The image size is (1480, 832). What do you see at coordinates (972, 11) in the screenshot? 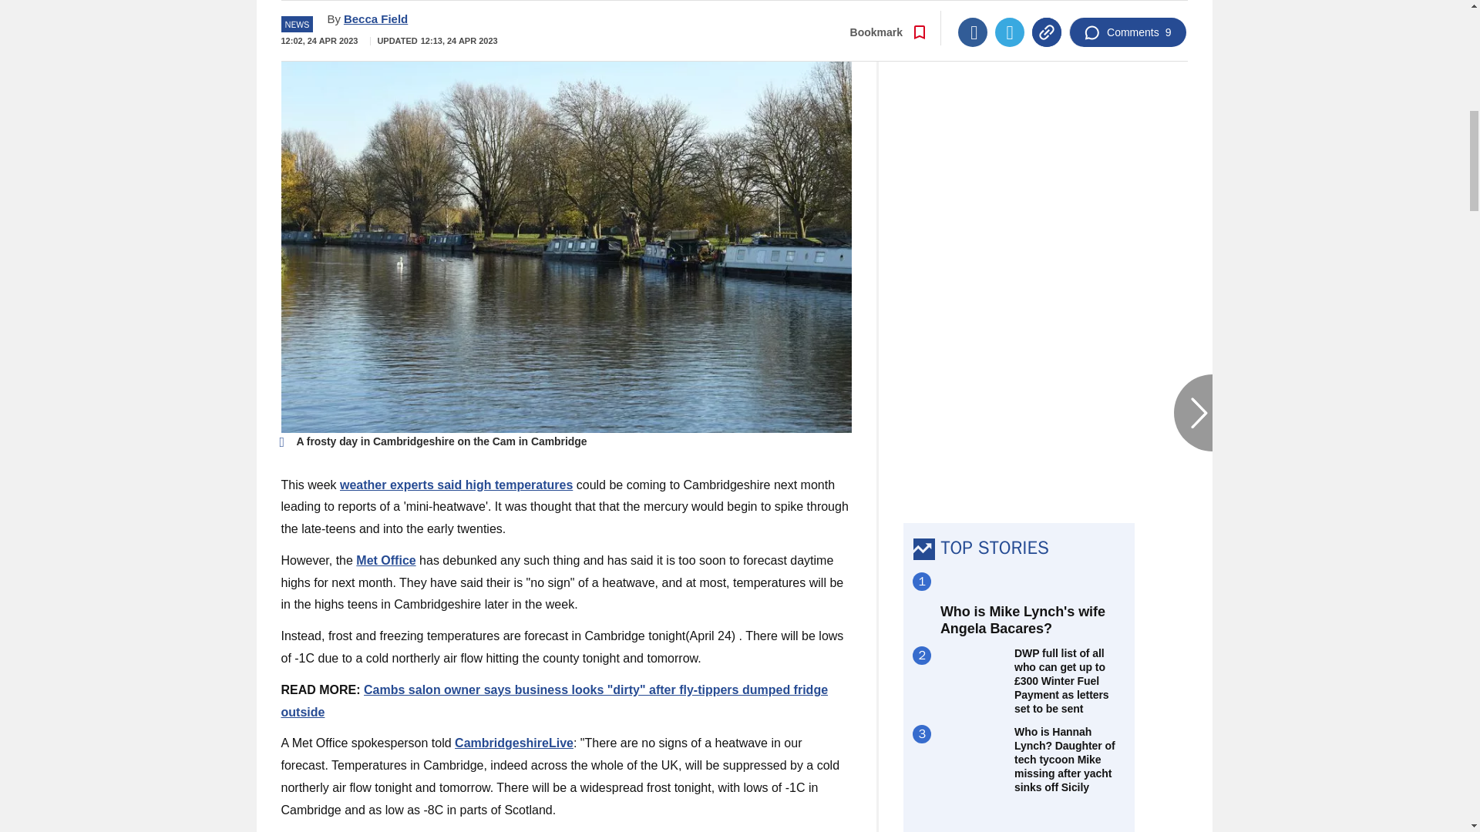
I see `Facebook` at bounding box center [972, 11].